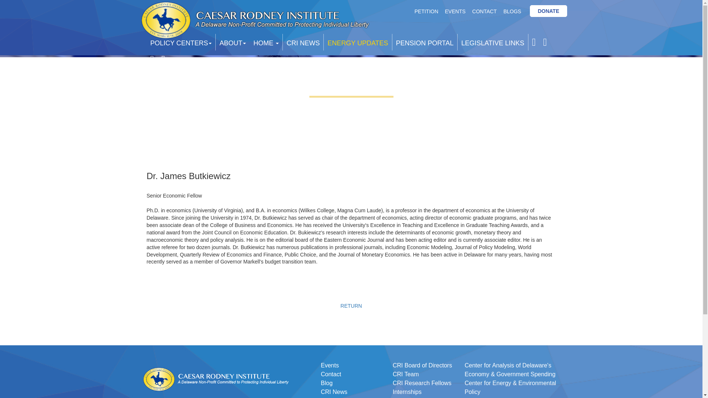  Describe the element at coordinates (455, 11) in the screenshot. I see `EVENTS` at that location.